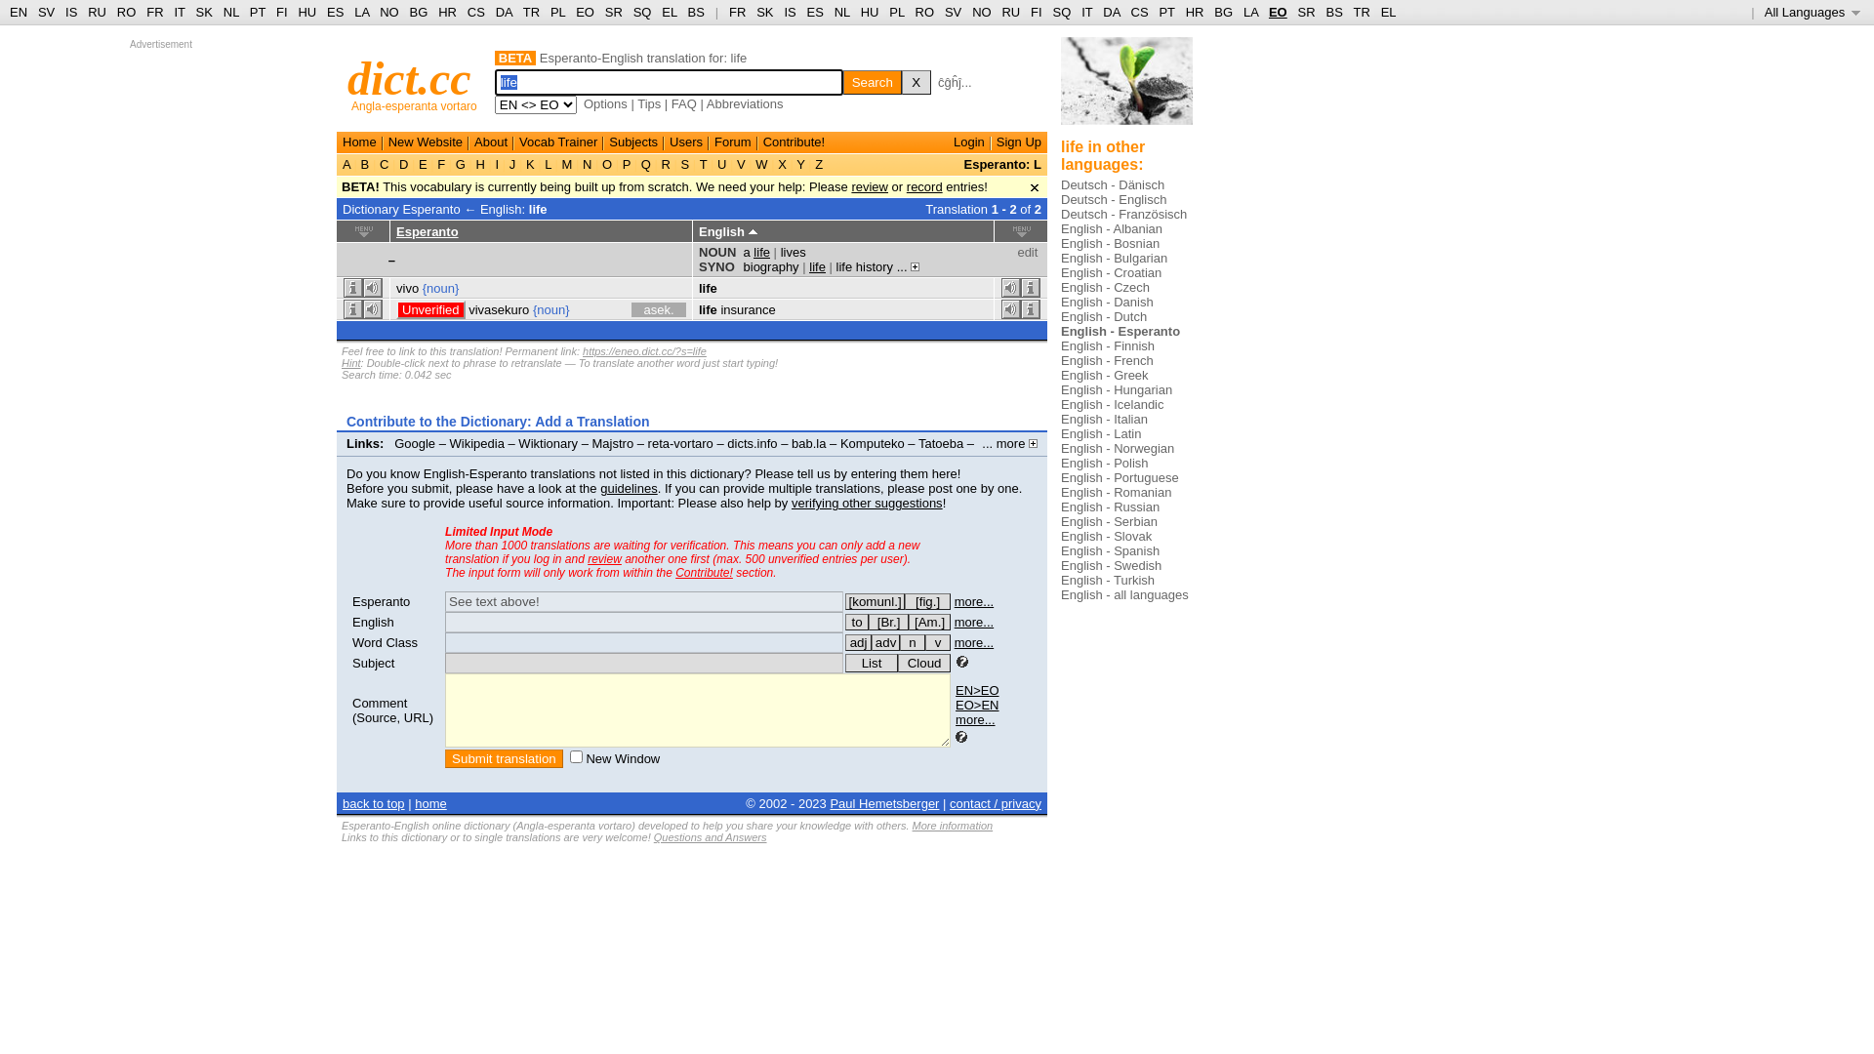 Image resolution: width=1874 pixels, height=1054 pixels. What do you see at coordinates (381, 601) in the screenshot?
I see `Esperanto` at bounding box center [381, 601].